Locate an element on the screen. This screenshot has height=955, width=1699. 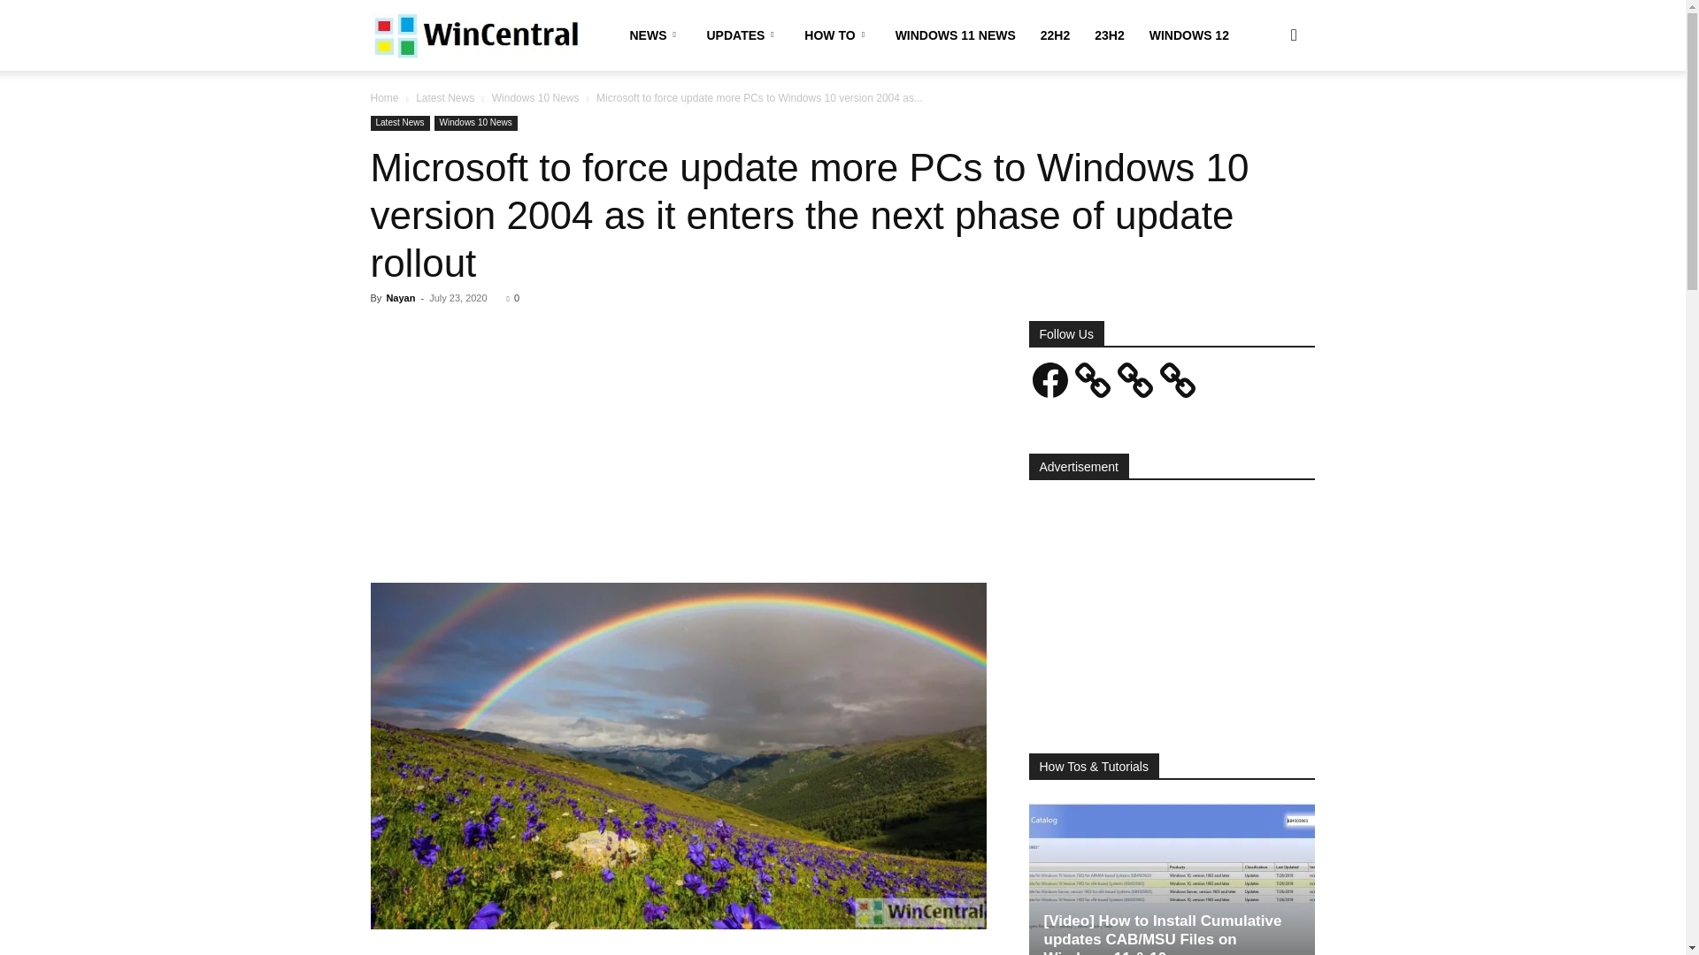
WINDOWS 11 NEWS is located at coordinates (956, 35).